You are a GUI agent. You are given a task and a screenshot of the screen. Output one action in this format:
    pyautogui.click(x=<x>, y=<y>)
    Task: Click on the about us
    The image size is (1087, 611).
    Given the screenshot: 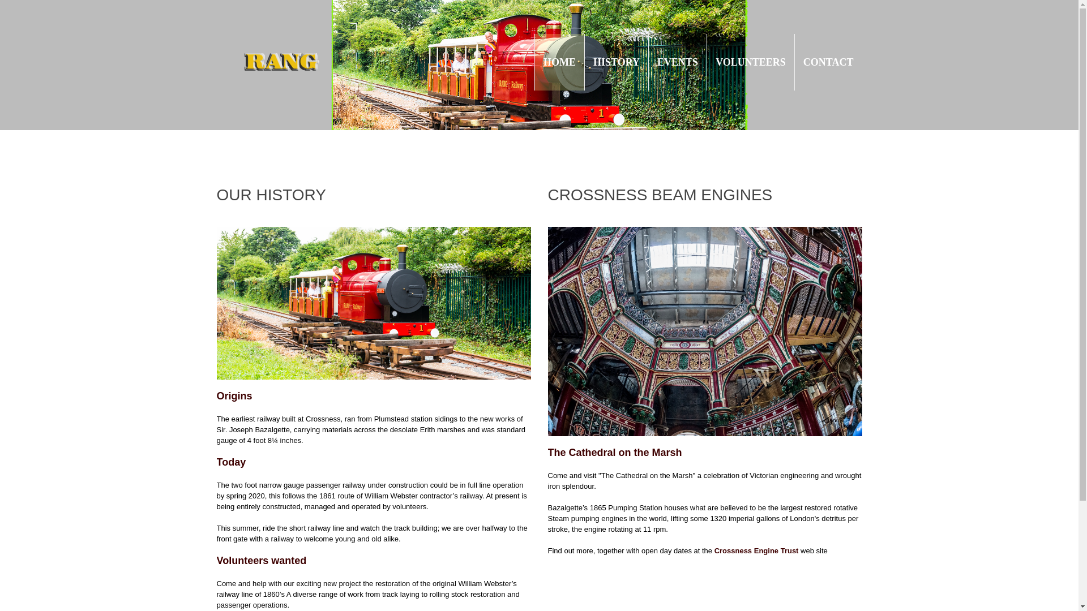 What is the action you would take?
    pyautogui.click(x=373, y=303)
    